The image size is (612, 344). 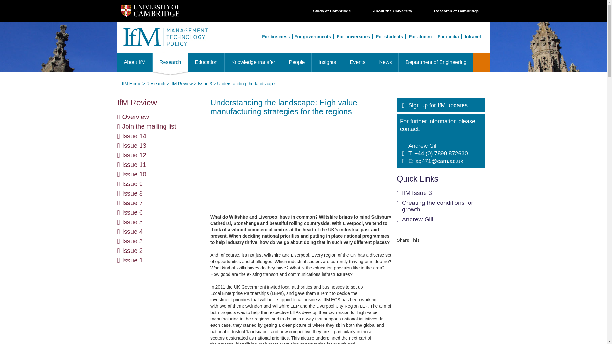 I want to click on For media, so click(x=449, y=36).